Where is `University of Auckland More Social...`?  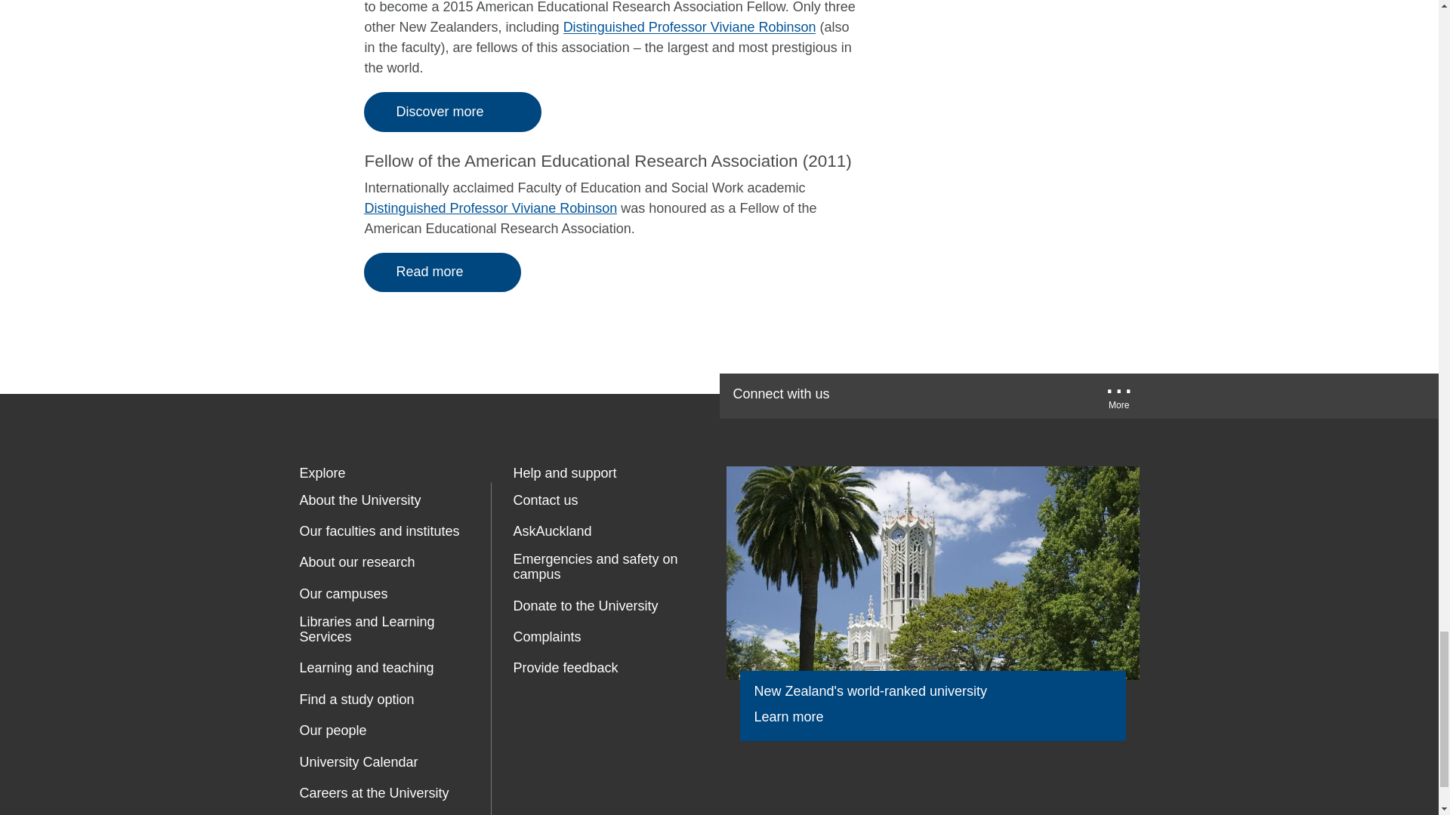
University of Auckland More Social... is located at coordinates (1119, 400).